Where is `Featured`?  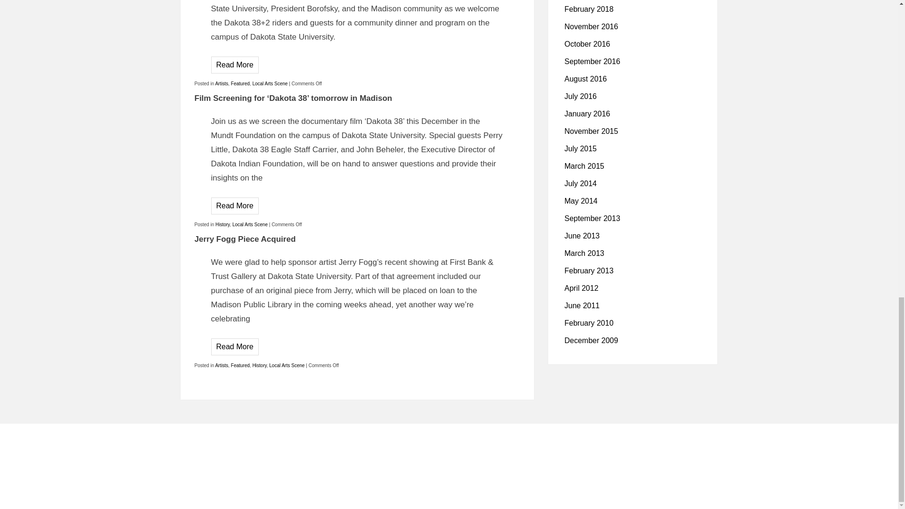
Featured is located at coordinates (240, 83).